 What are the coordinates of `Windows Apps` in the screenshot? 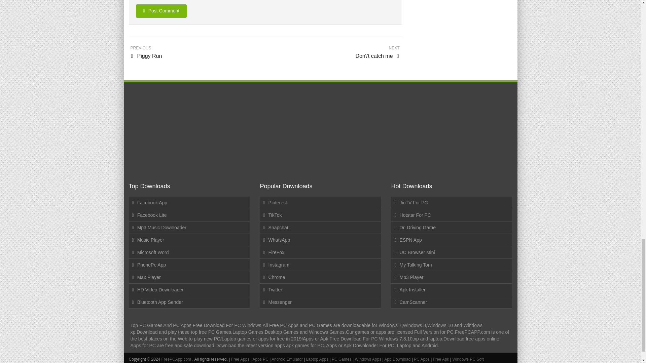 It's located at (368, 359).